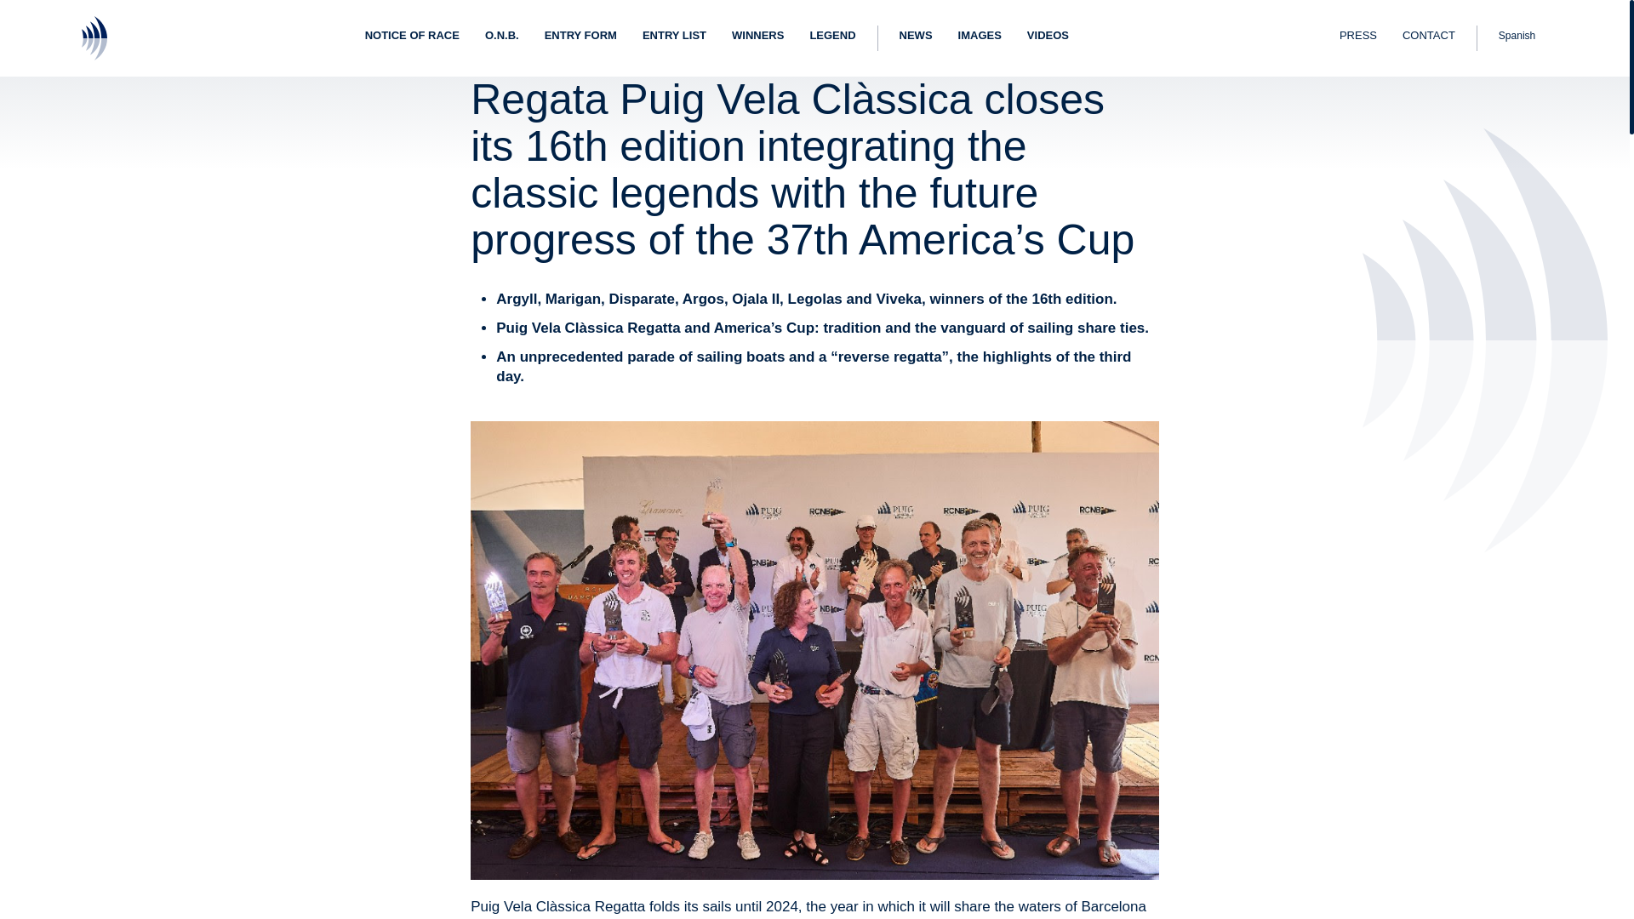 This screenshot has height=919, width=1634. I want to click on Spanish, so click(1517, 38).